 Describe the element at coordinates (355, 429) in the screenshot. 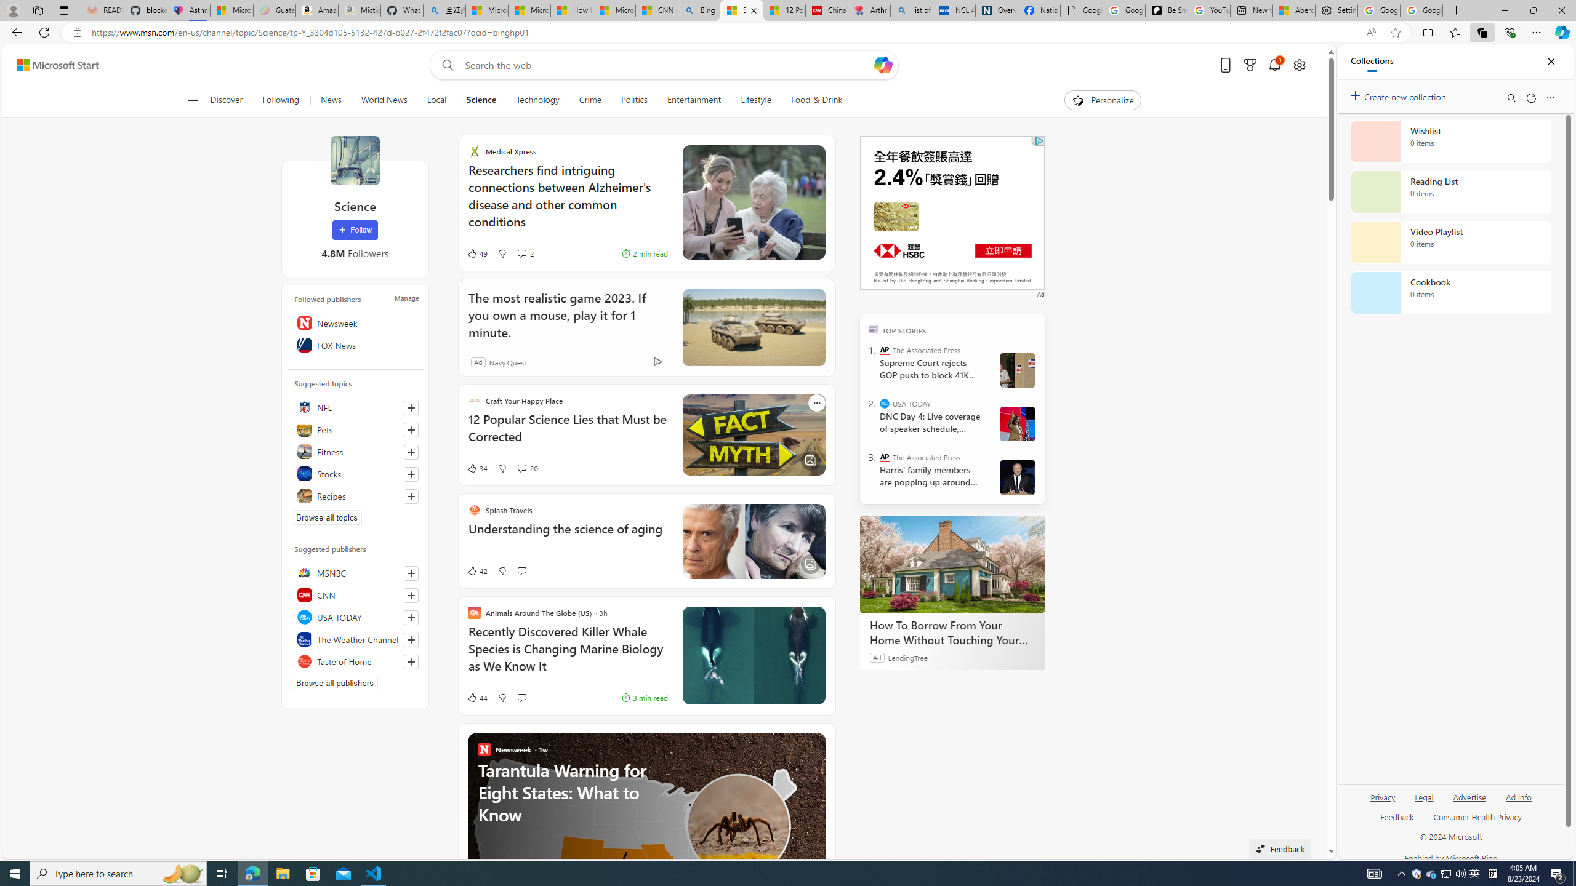

I see `Pets` at that location.